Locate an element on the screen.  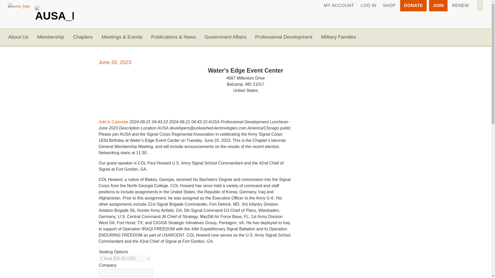
RENEW is located at coordinates (460, 6).